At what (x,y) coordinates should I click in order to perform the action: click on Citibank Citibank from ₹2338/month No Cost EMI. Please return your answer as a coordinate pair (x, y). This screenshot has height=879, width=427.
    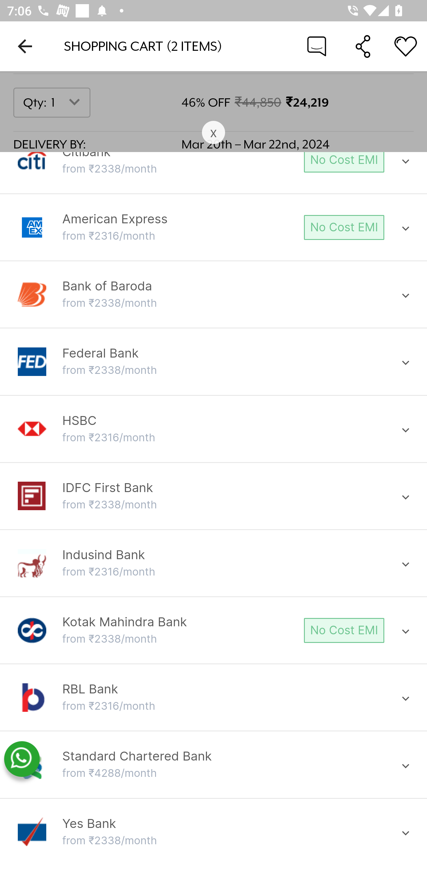
    Looking at the image, I should click on (213, 164).